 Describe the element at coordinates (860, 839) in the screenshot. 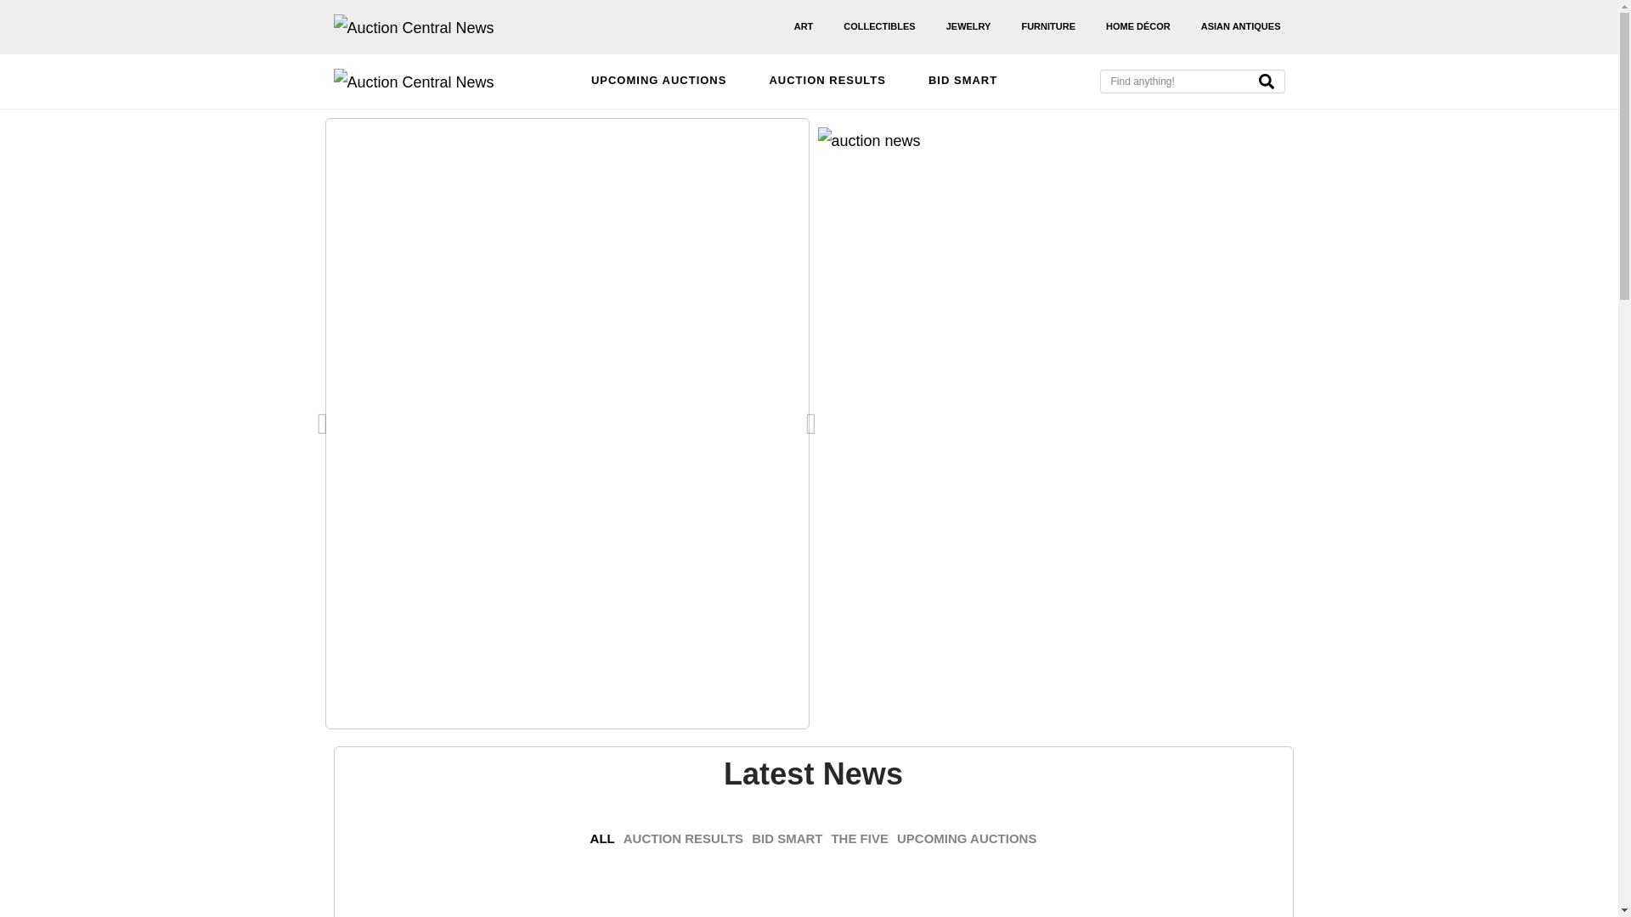

I see `THE FIVE` at that location.